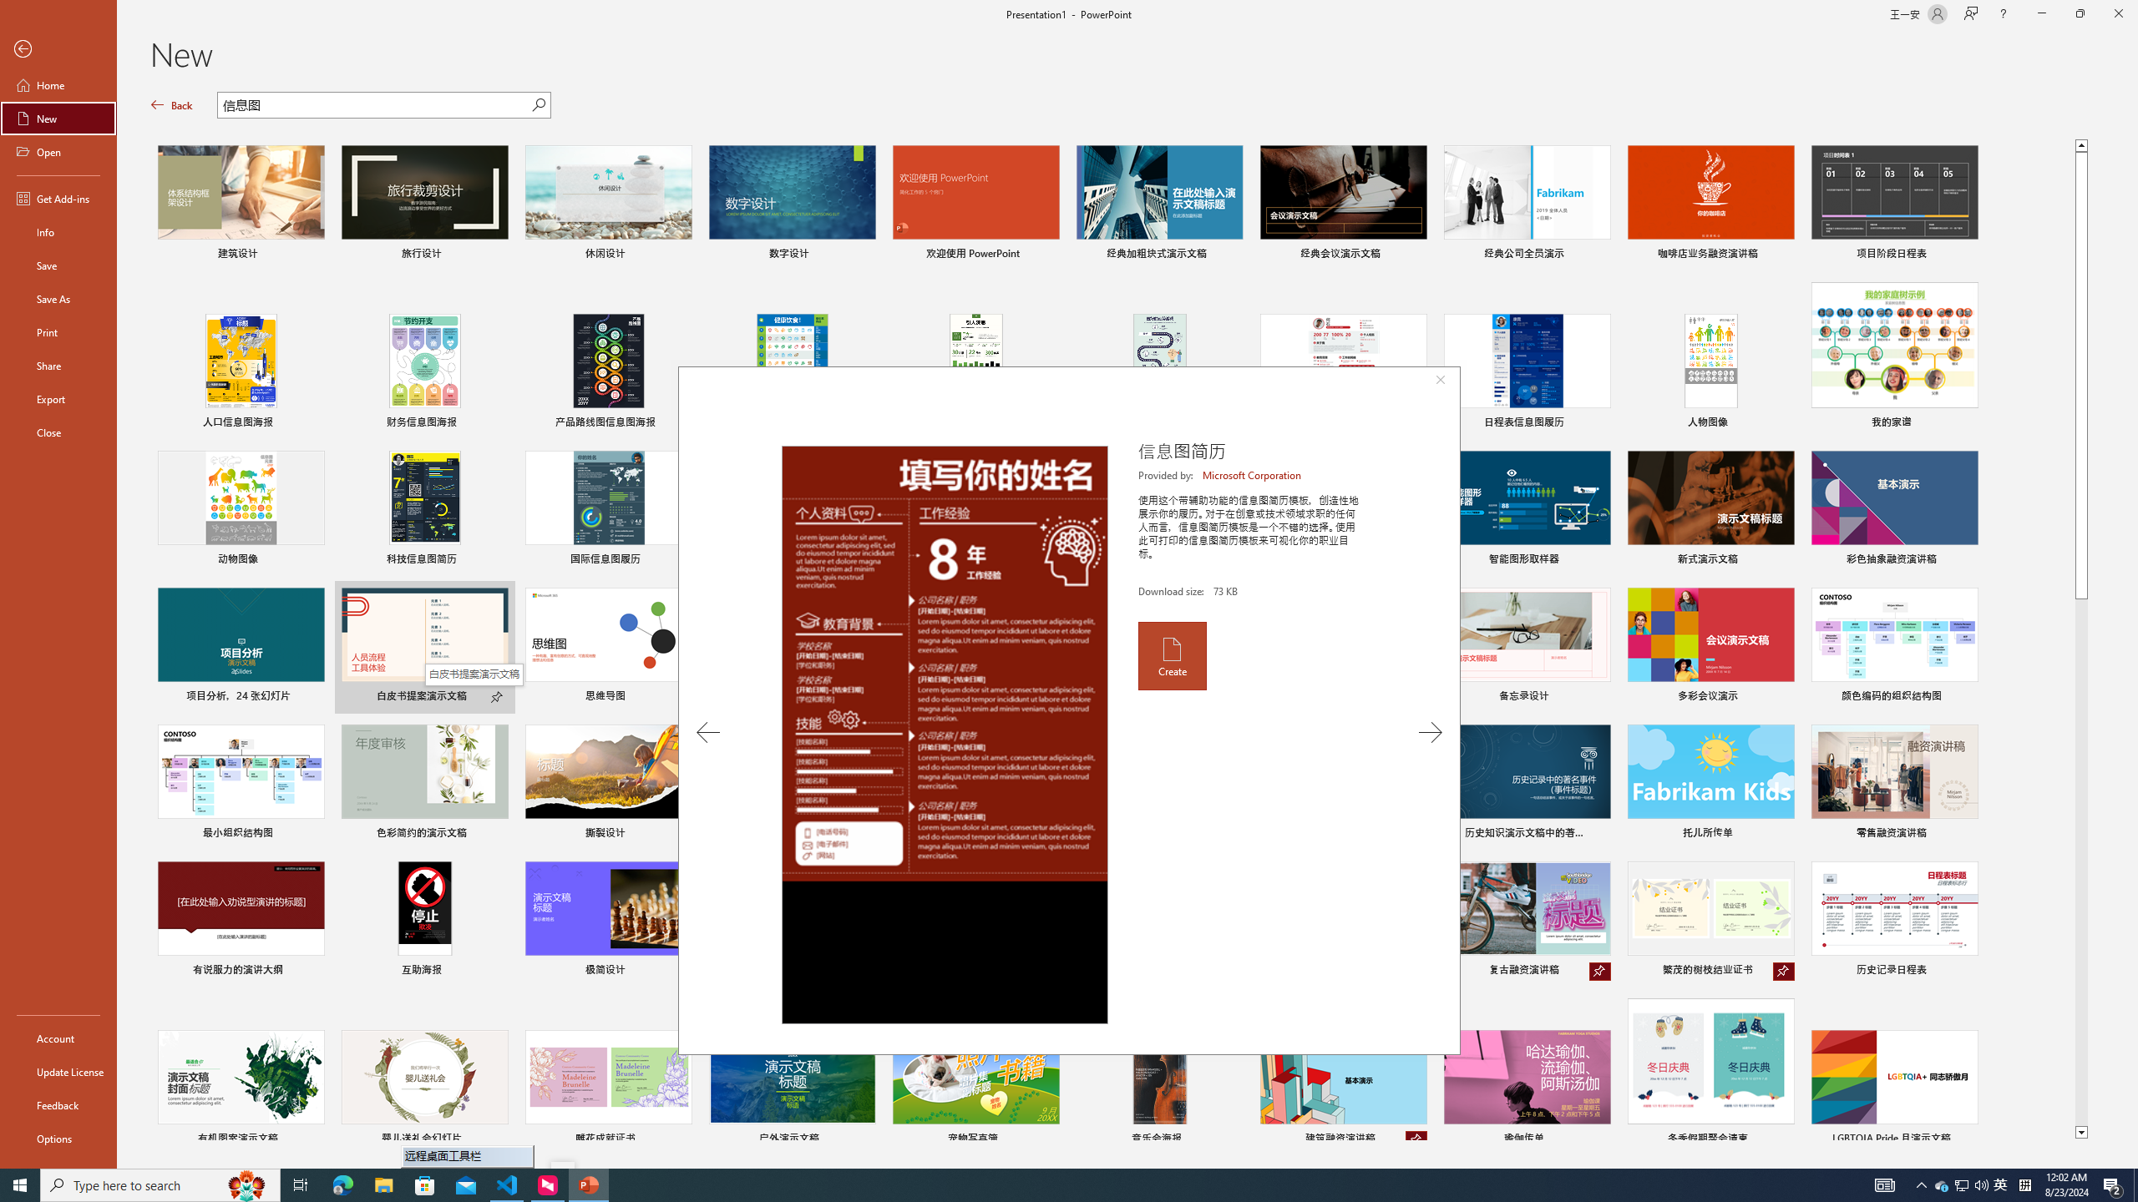 The image size is (2138, 1202). I want to click on Microsoft Corporation, so click(1253, 475).